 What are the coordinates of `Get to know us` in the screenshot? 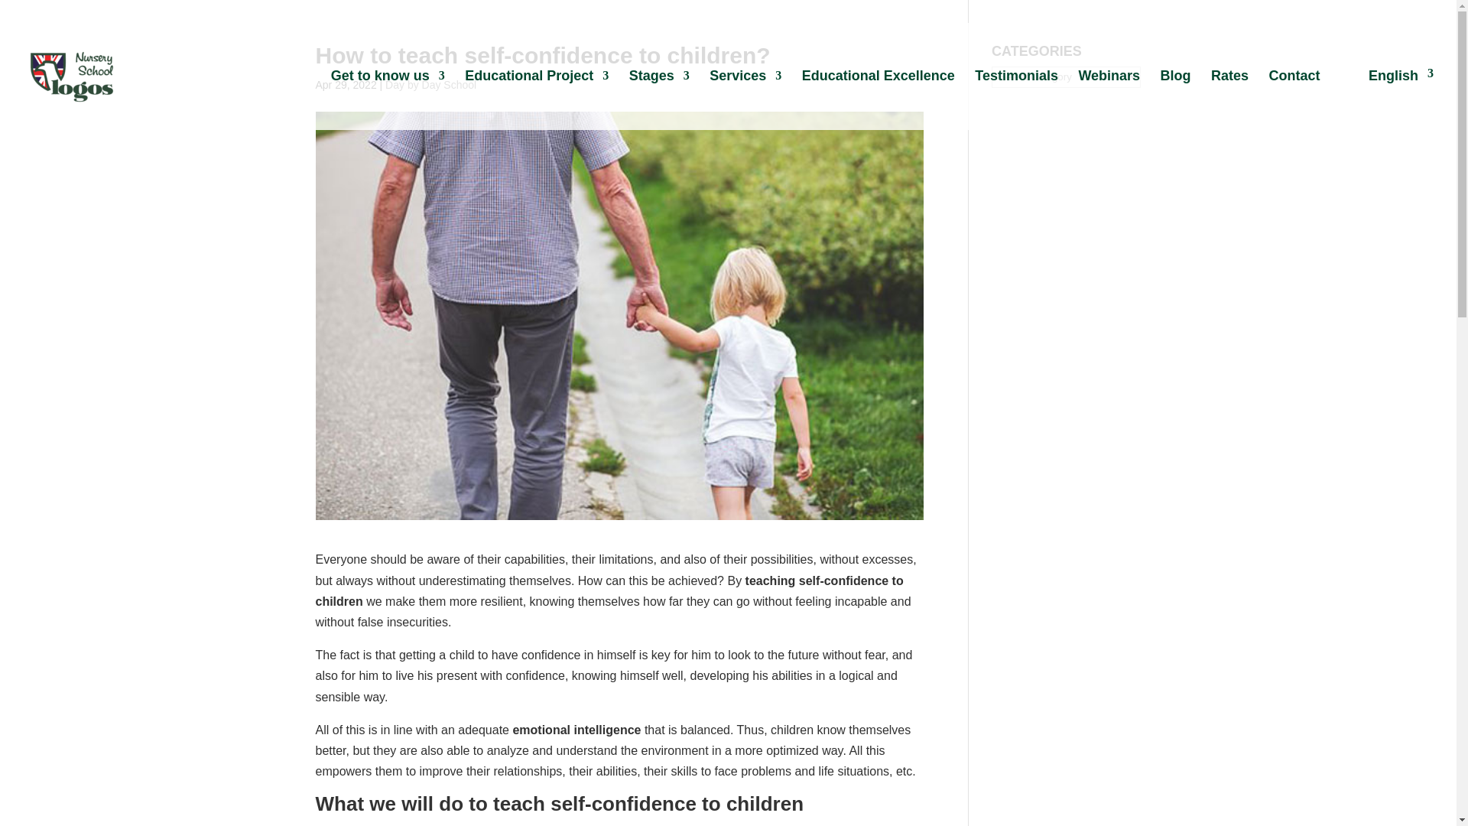 It's located at (388, 98).